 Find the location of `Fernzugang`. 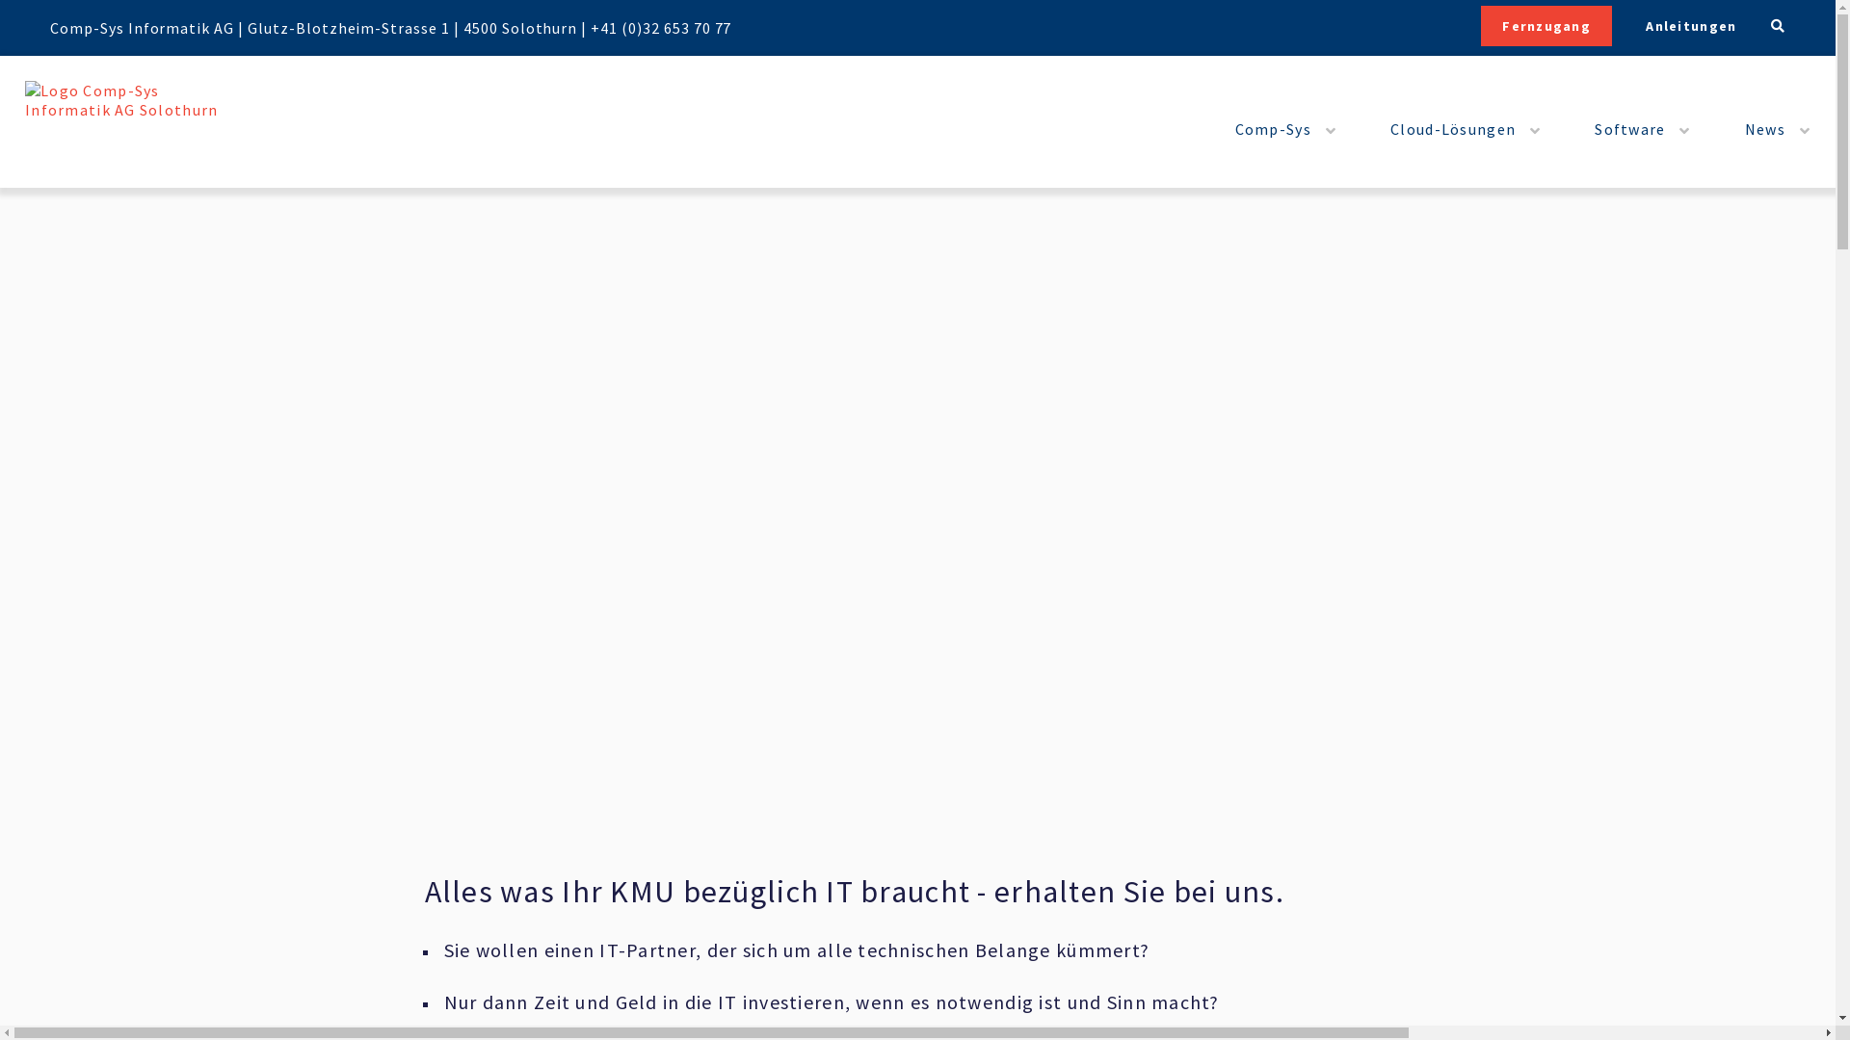

Fernzugang is located at coordinates (1546, 26).